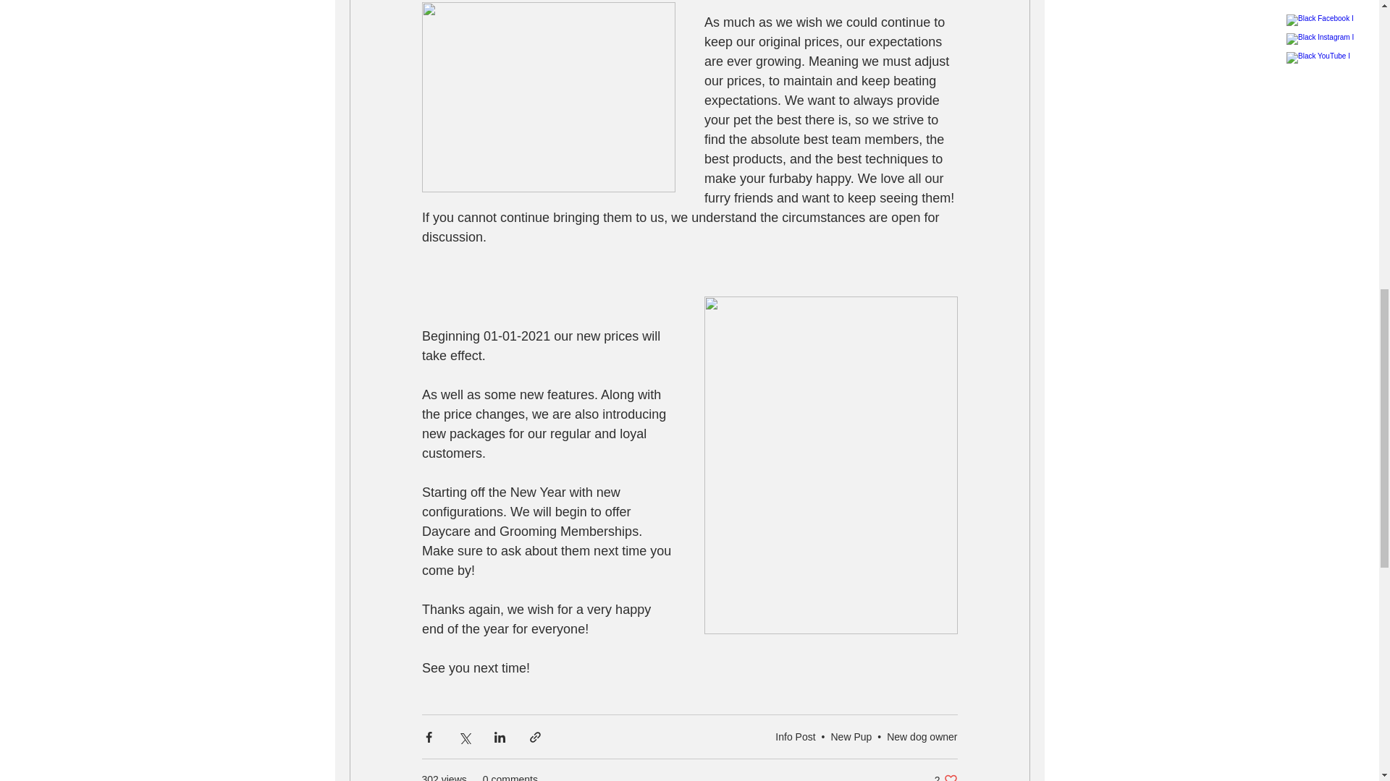 This screenshot has height=781, width=1390. I want to click on Info Post, so click(795, 736).